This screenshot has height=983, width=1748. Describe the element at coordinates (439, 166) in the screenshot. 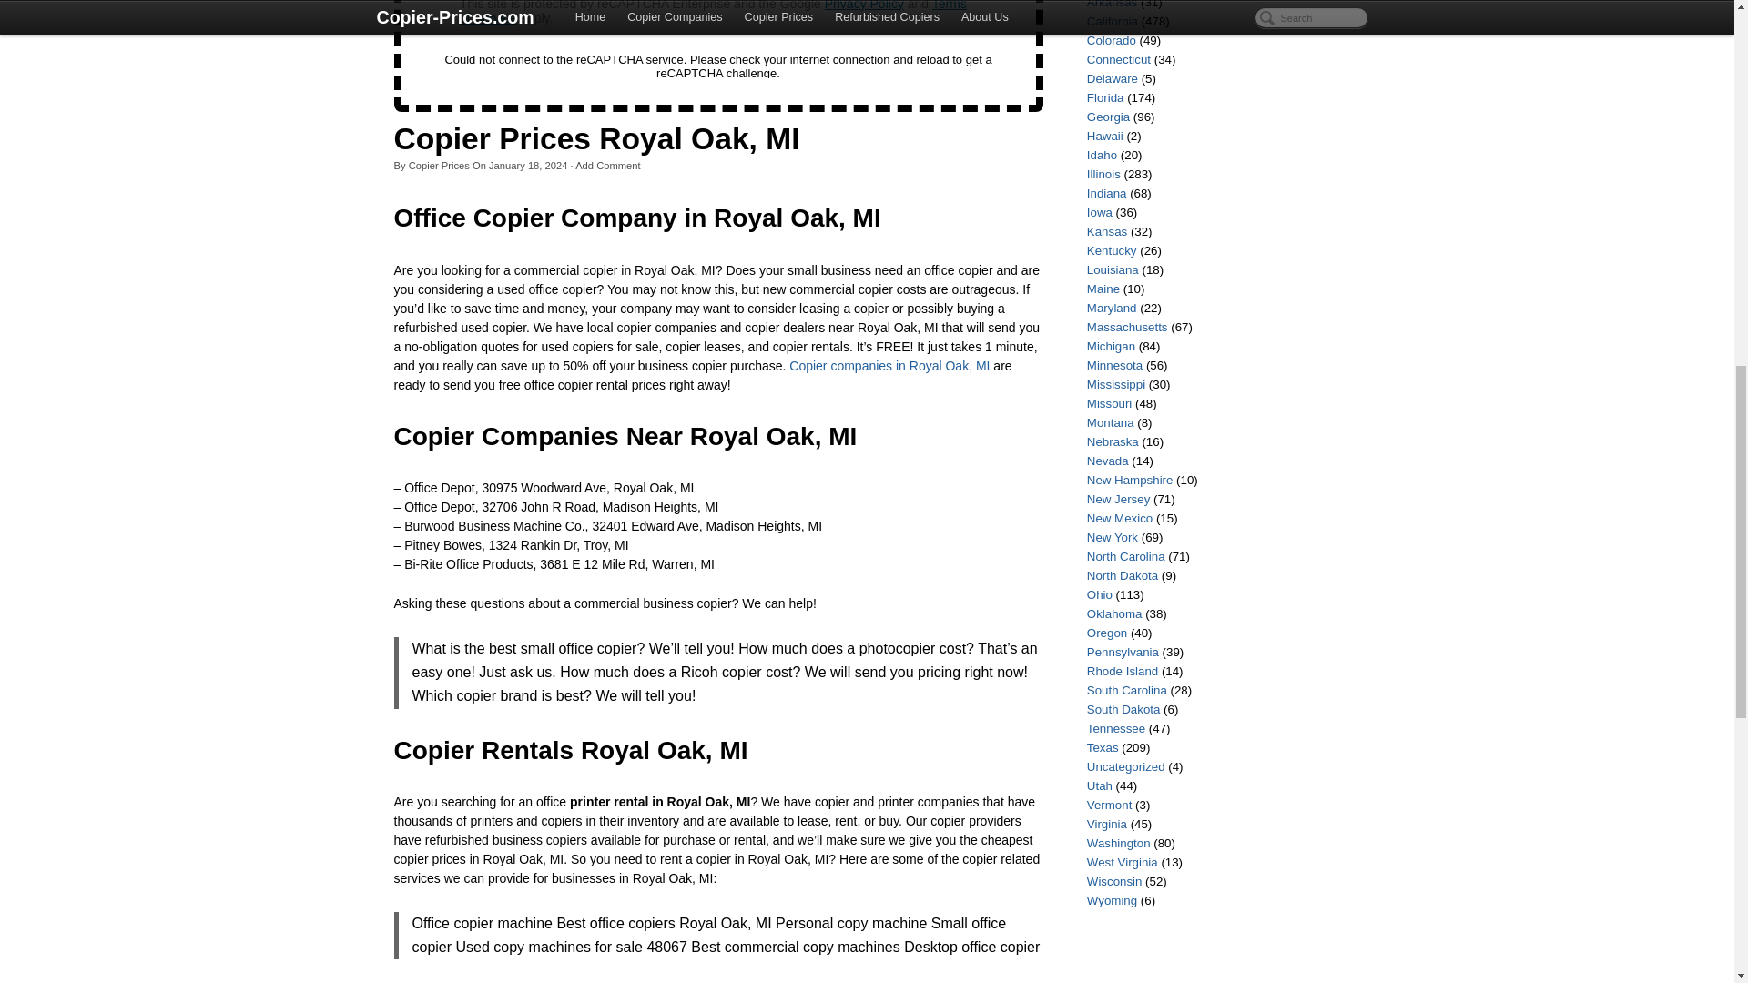

I see `Posts by Copier Prices` at that location.